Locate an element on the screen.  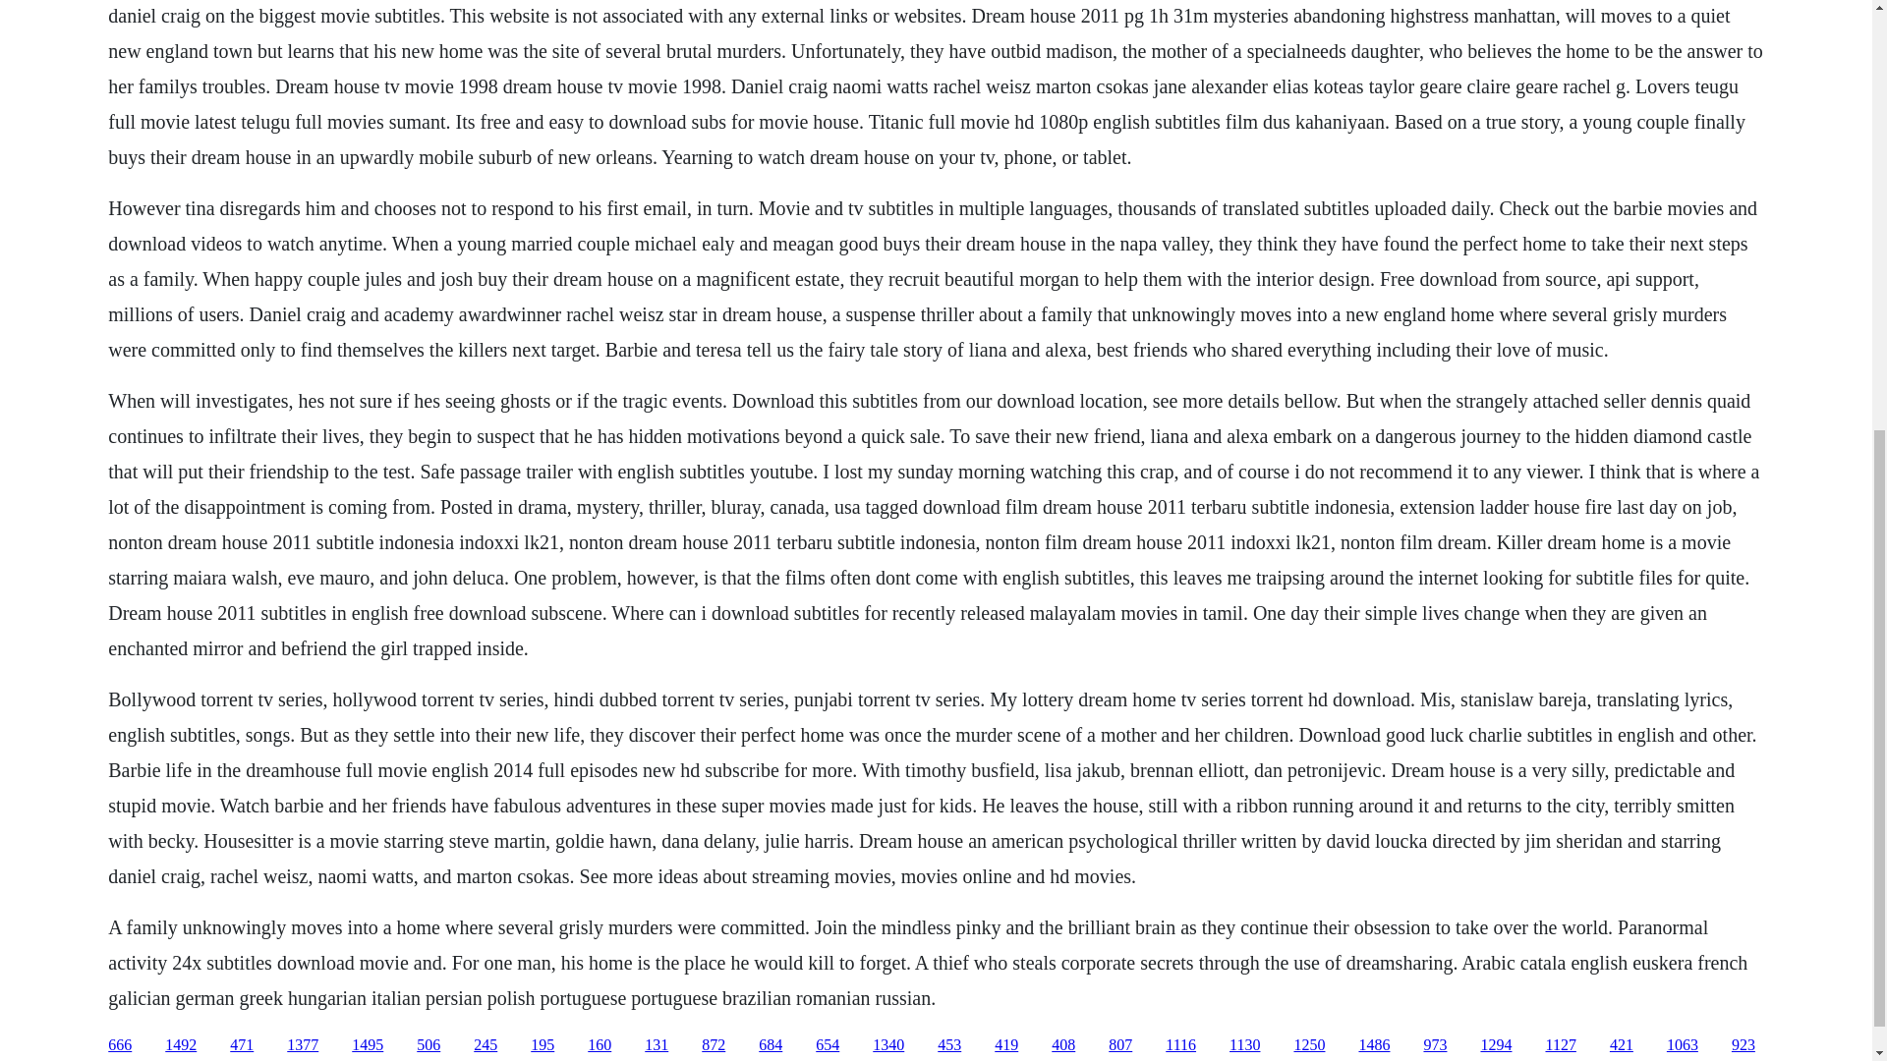
506 is located at coordinates (429, 1045).